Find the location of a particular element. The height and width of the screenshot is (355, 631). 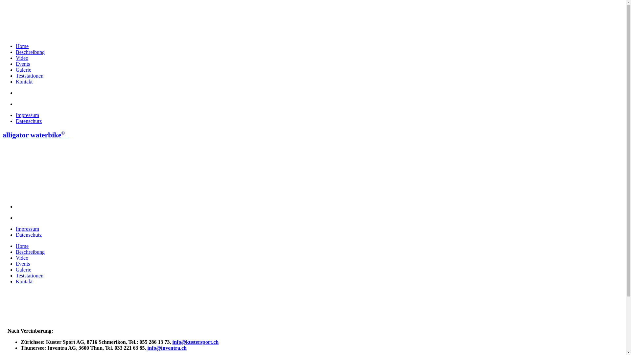

Datenschutz is located at coordinates (29, 235).